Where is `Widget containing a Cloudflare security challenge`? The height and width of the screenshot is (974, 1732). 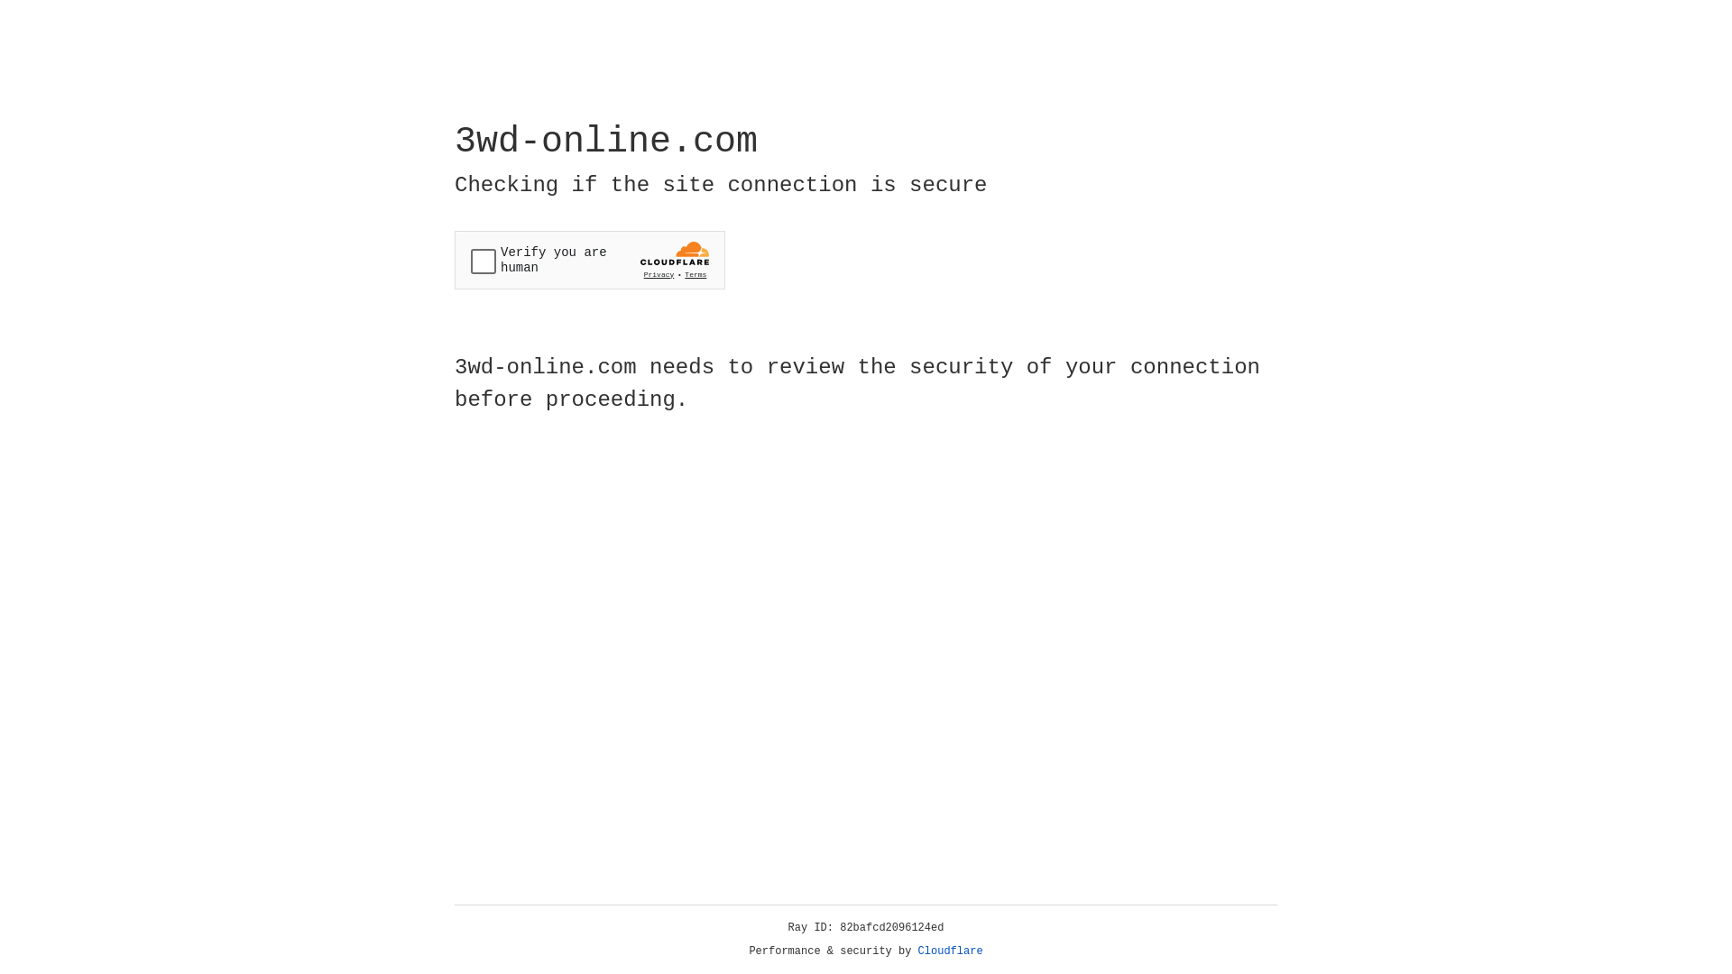 Widget containing a Cloudflare security challenge is located at coordinates (590, 260).